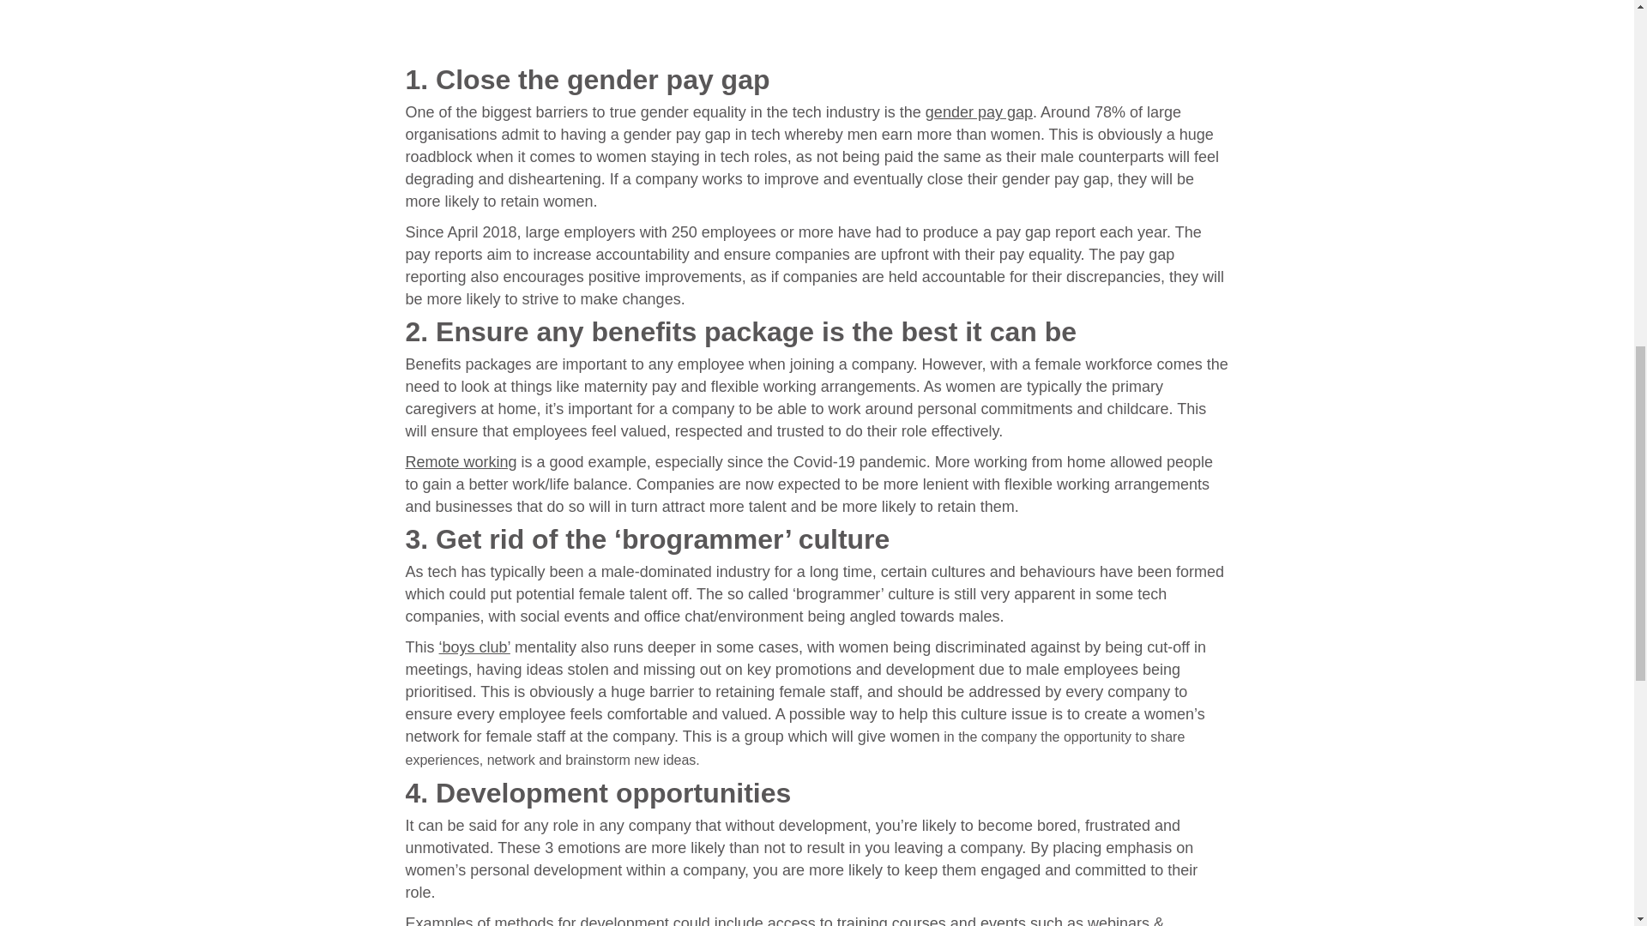 The width and height of the screenshot is (1647, 926). Describe the element at coordinates (1003, 921) in the screenshot. I see `events` at that location.